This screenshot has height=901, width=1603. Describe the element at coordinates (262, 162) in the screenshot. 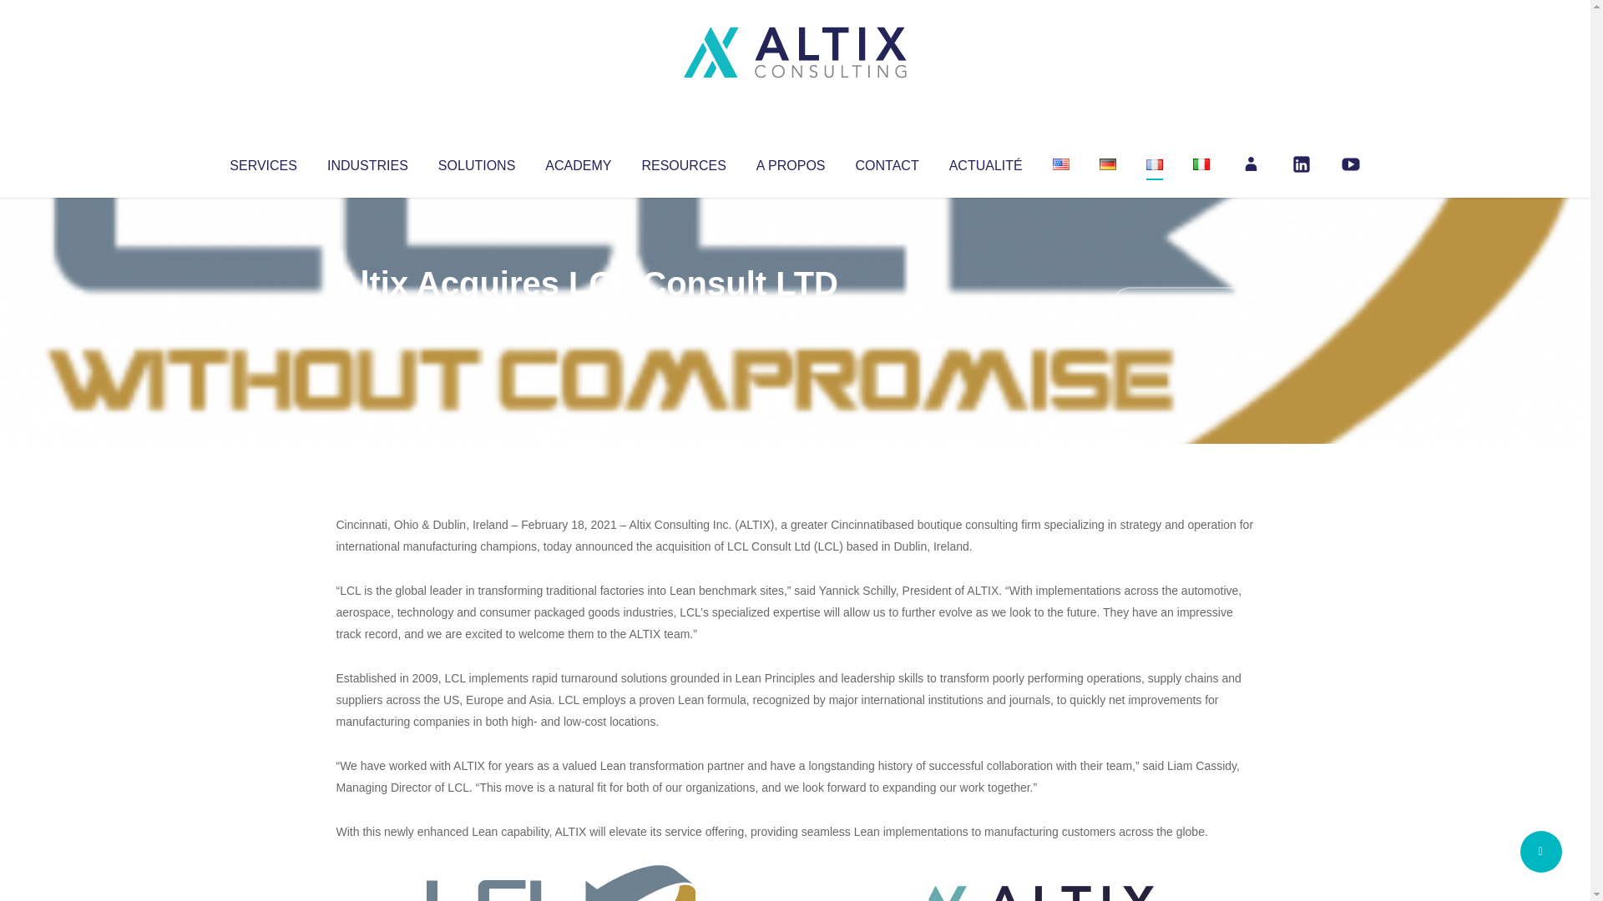

I see `SERVICES` at that location.